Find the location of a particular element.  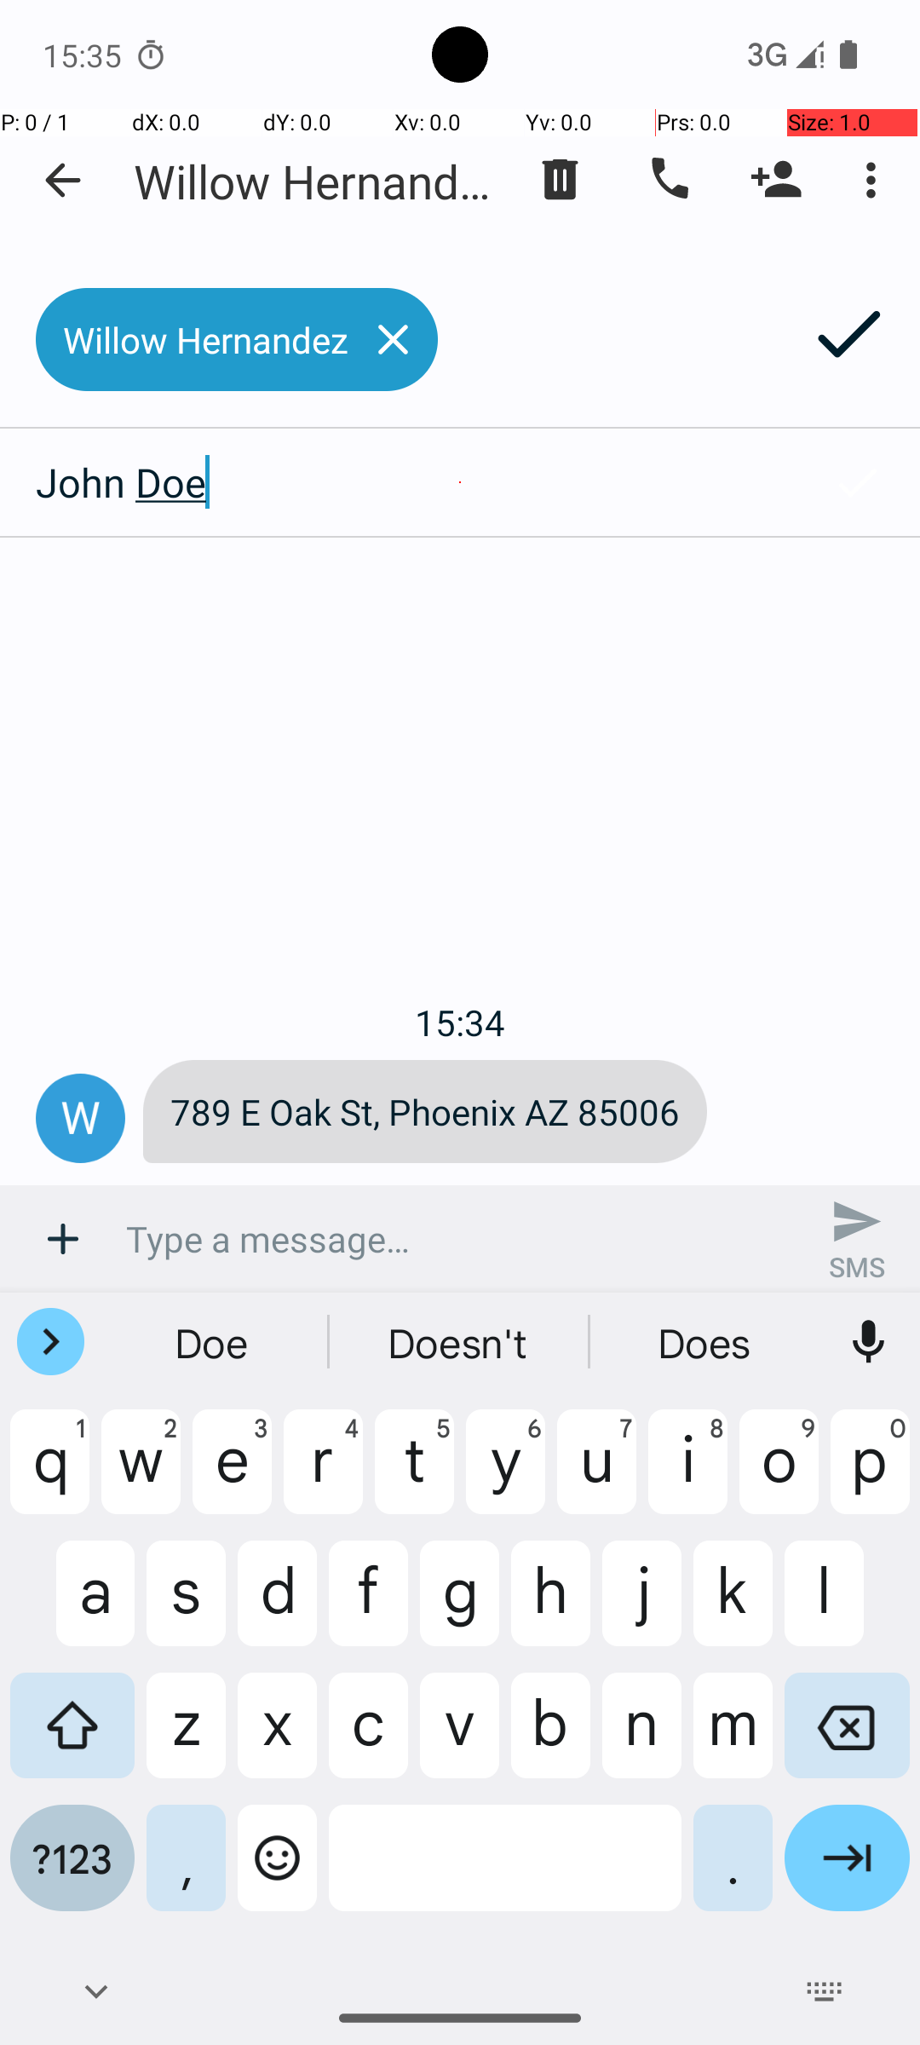

Do is located at coordinates (214, 1342).